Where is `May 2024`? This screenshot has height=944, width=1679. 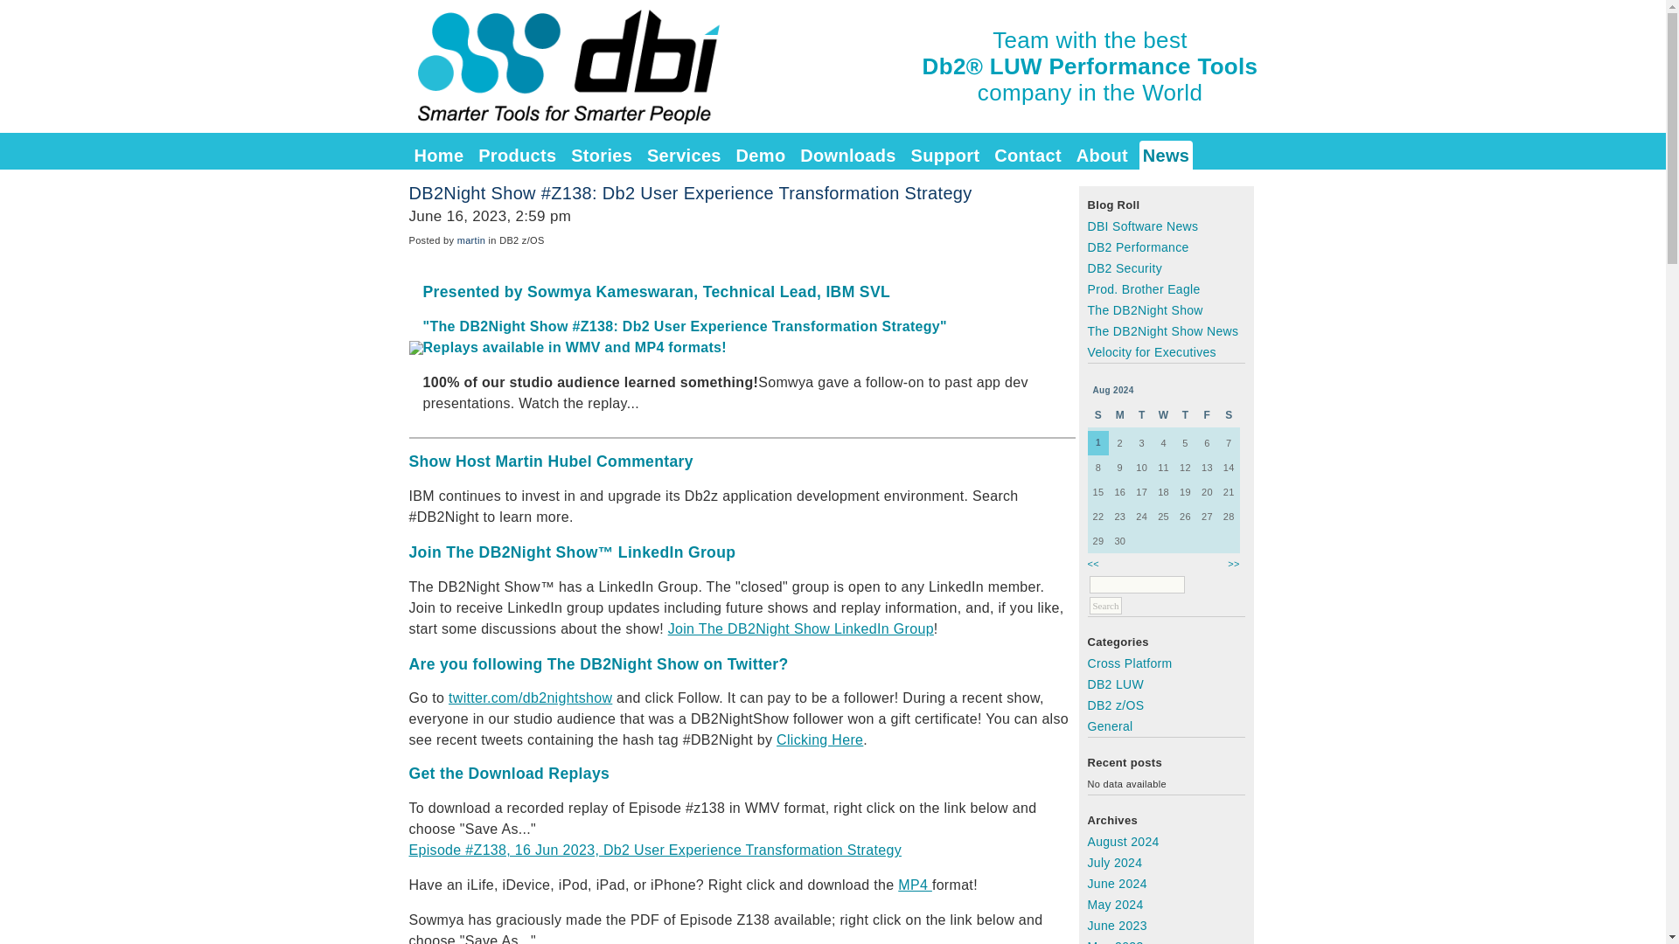
May 2024 is located at coordinates (1116, 905).